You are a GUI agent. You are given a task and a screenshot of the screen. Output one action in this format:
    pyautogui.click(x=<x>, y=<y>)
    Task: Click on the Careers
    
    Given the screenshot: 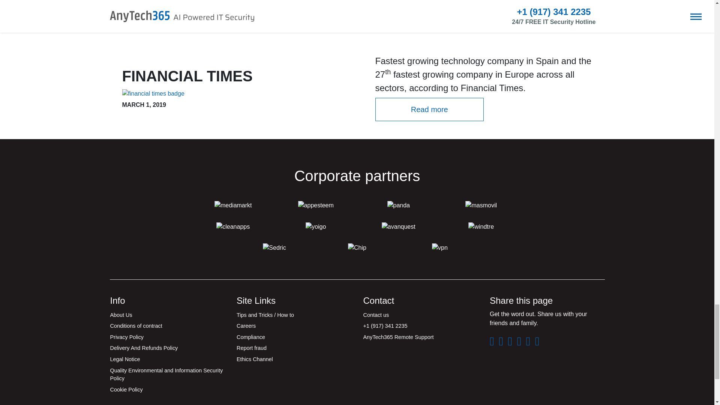 What is the action you would take?
    pyautogui.click(x=294, y=326)
    